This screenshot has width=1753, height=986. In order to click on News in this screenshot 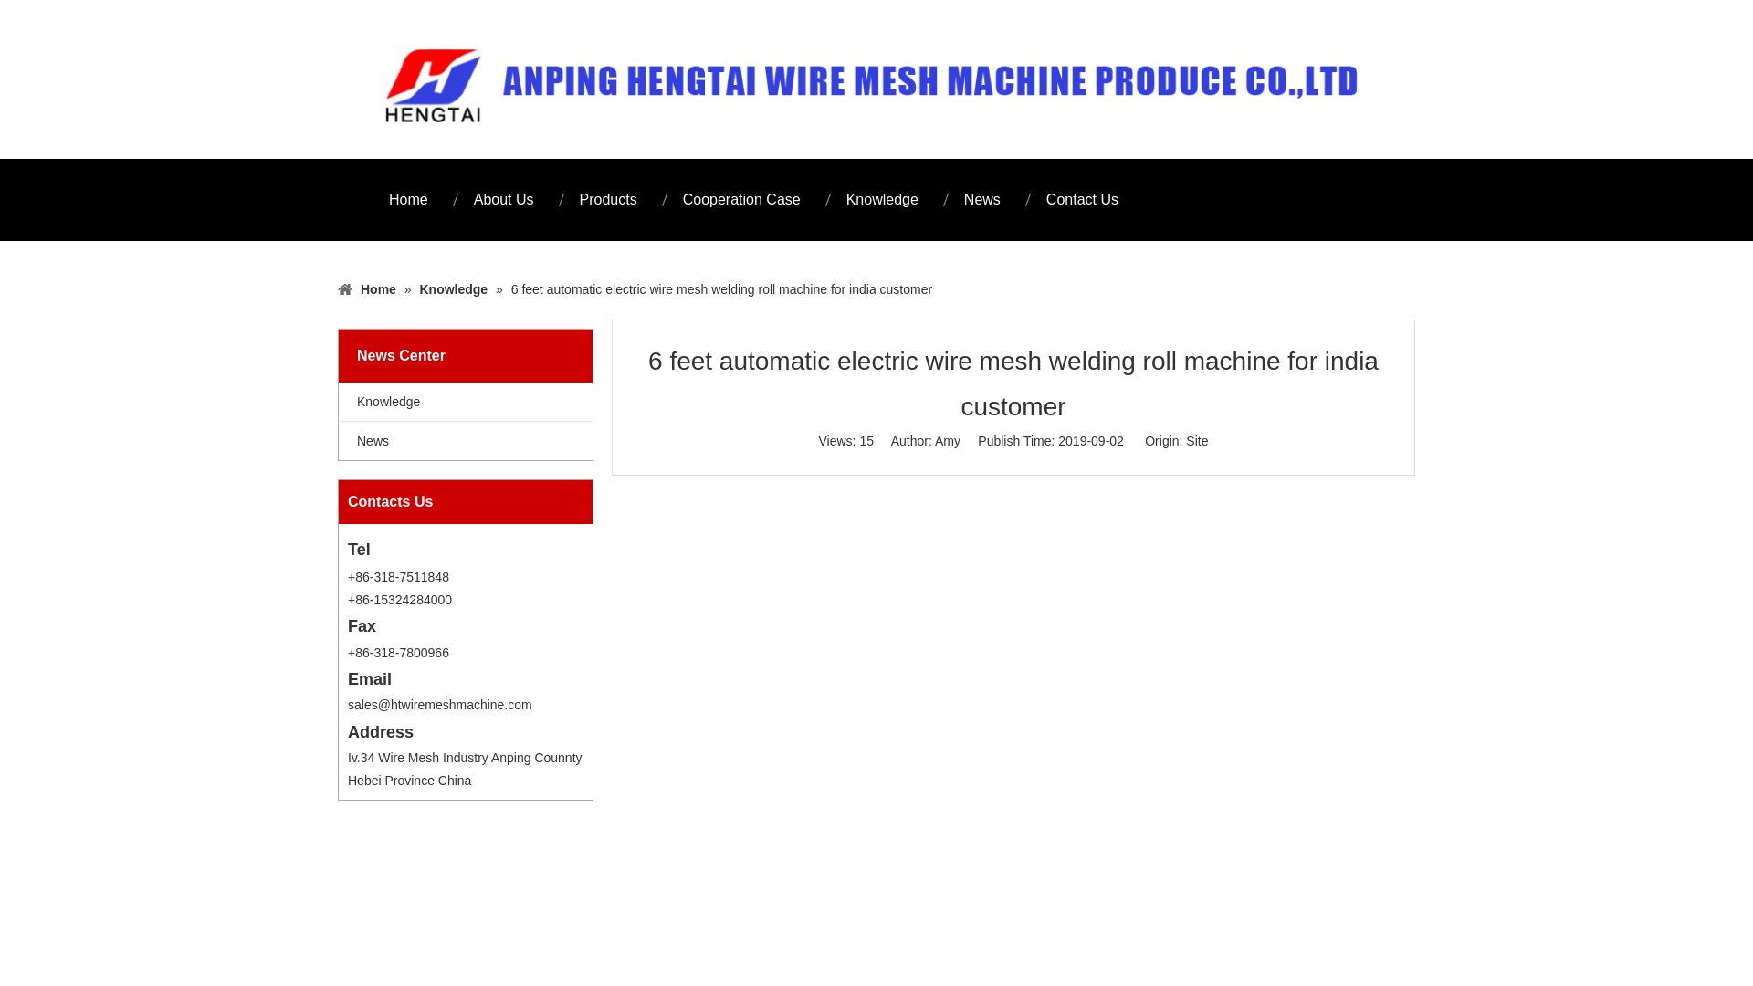, I will do `click(982, 199)`.